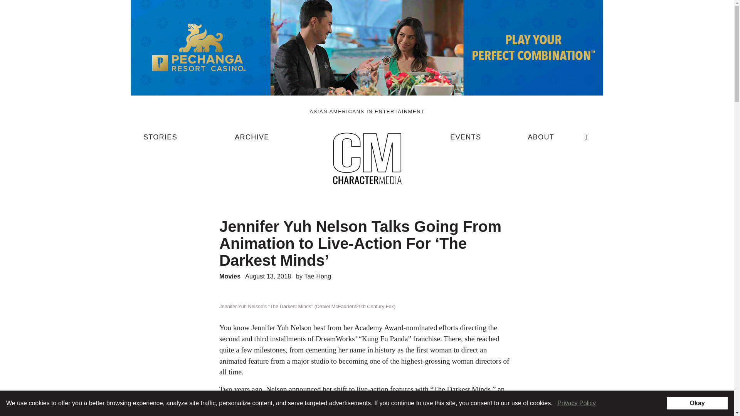 The height and width of the screenshot is (416, 740). What do you see at coordinates (466, 140) in the screenshot?
I see `EVENTS` at bounding box center [466, 140].